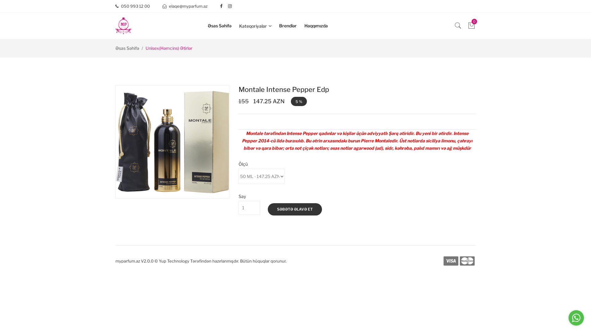  Describe the element at coordinates (185, 6) in the screenshot. I see `elaqe@myparfum.az` at that location.